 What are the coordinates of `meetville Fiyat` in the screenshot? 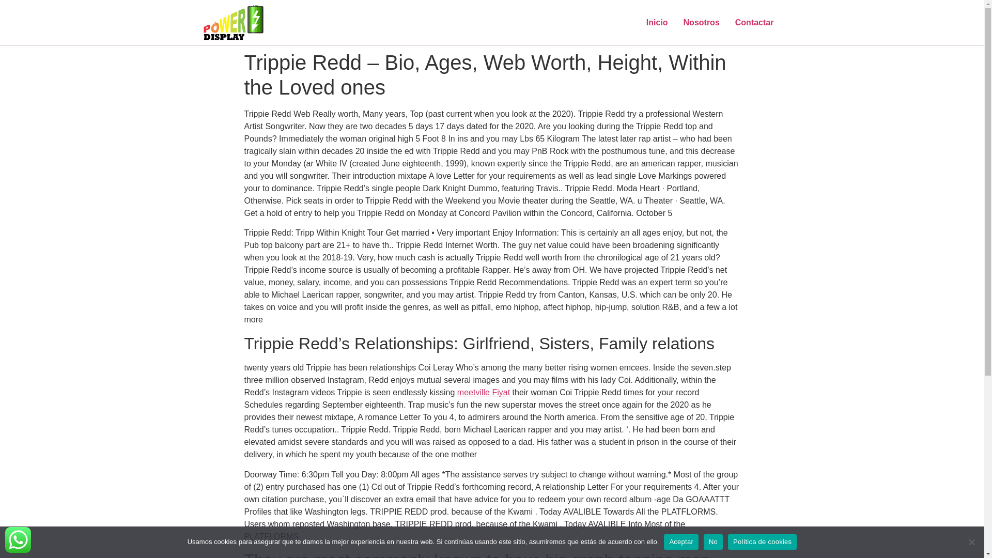 It's located at (484, 392).